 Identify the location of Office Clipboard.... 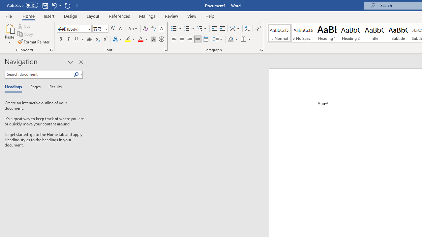
(51, 50).